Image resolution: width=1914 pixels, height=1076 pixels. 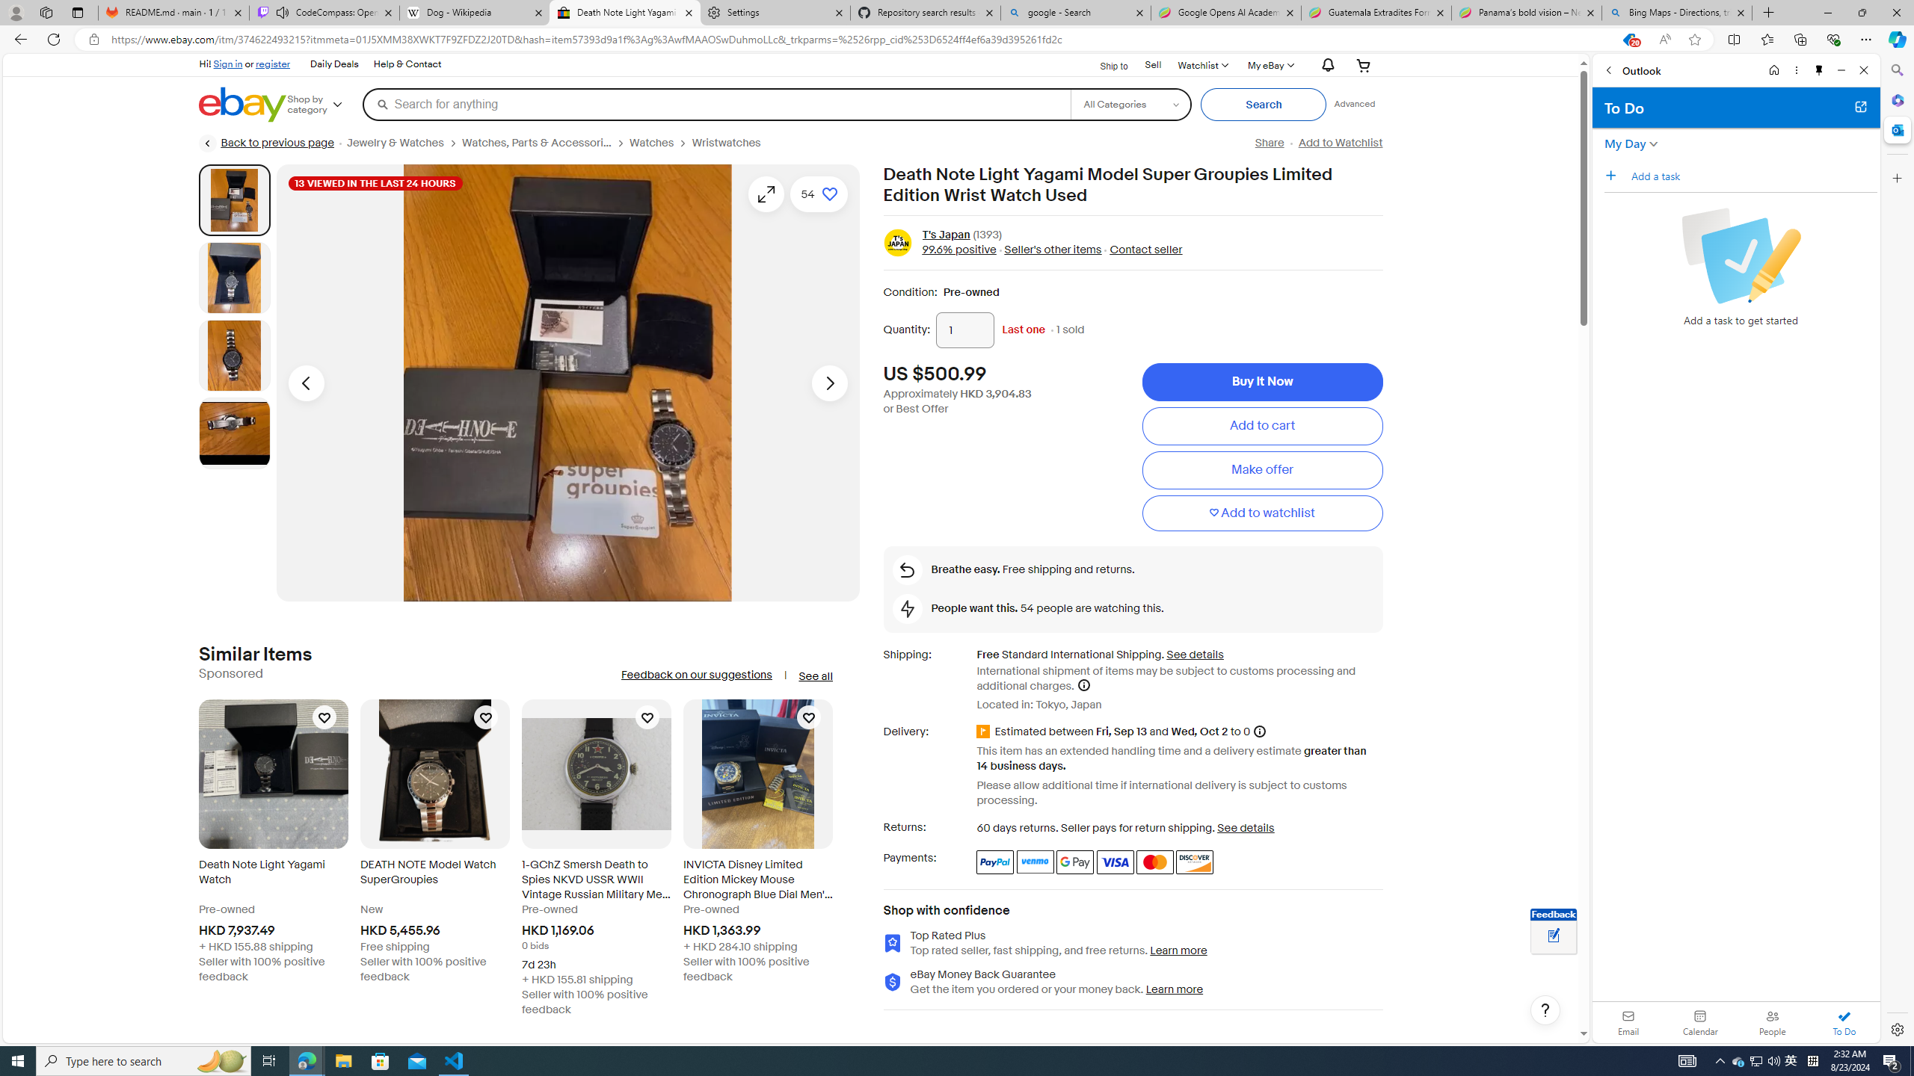 I want to click on Next image - Item images thumbnails, so click(x=830, y=383).